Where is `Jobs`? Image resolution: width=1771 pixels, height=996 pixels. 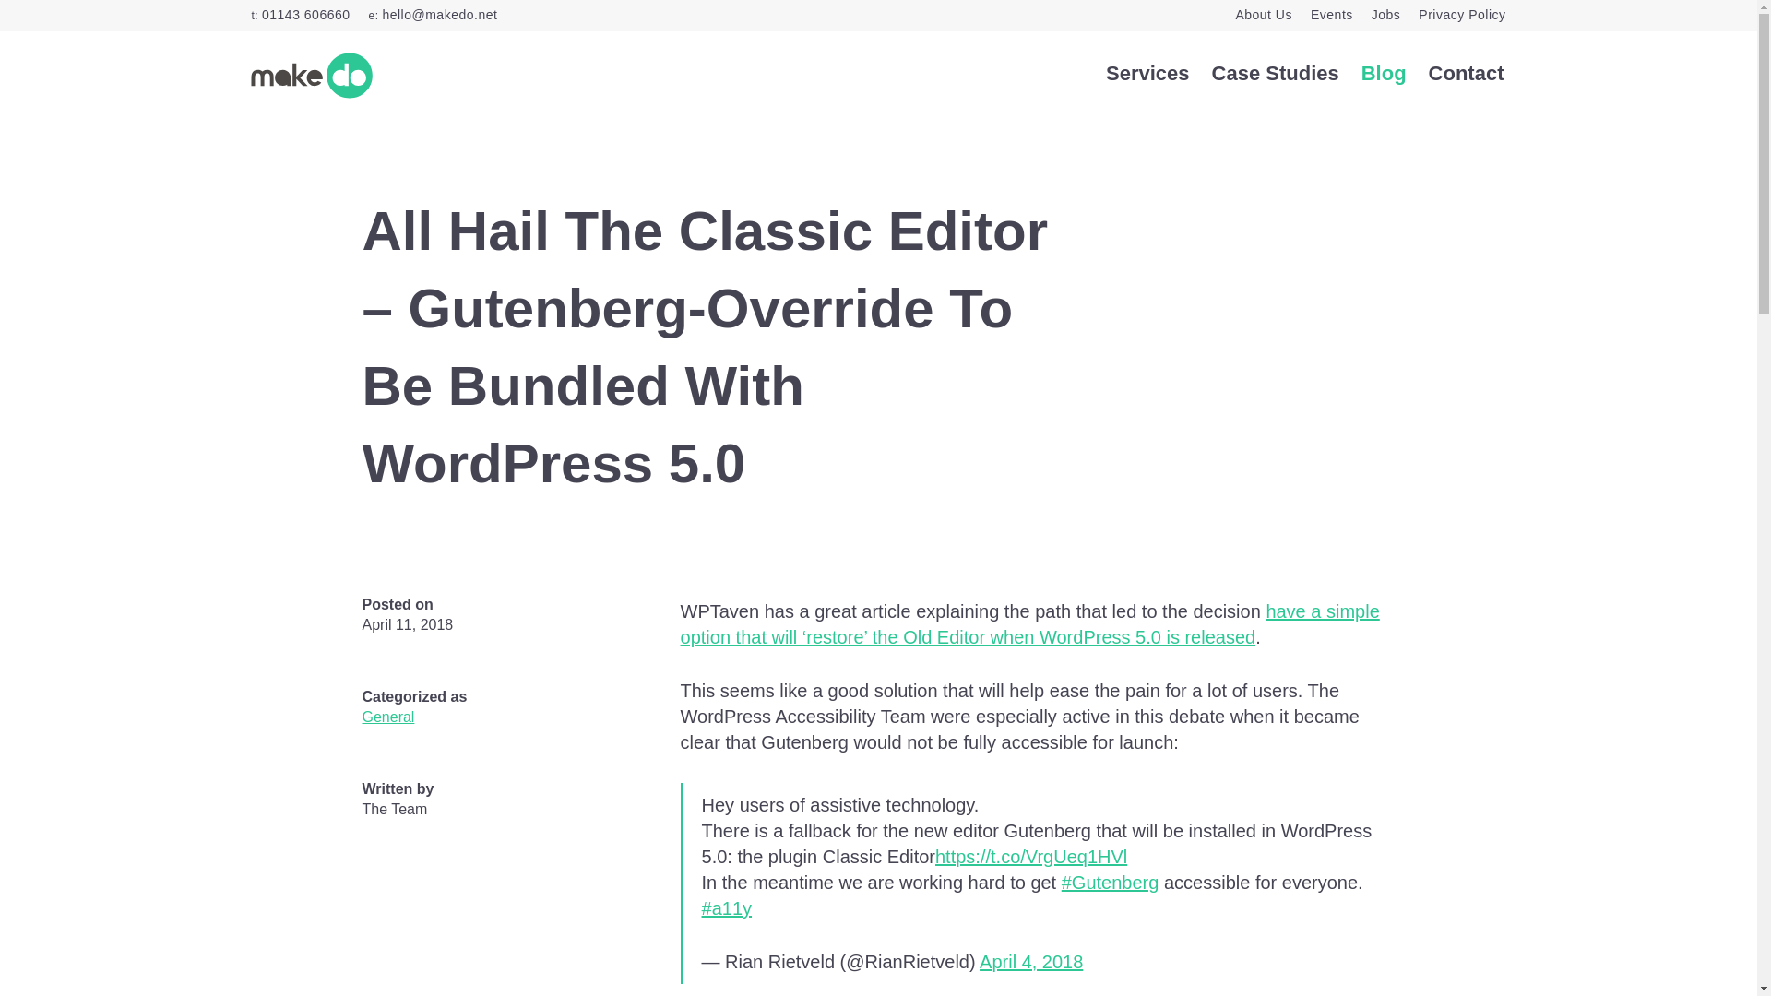
Jobs is located at coordinates (1385, 14).